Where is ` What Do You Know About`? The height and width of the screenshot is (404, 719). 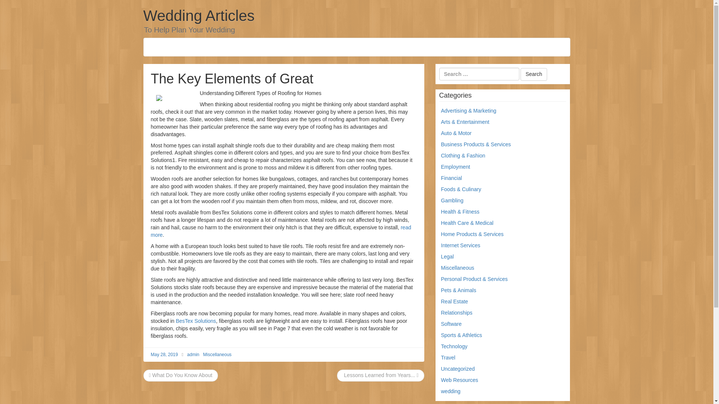
 What Do You Know About is located at coordinates (180, 375).